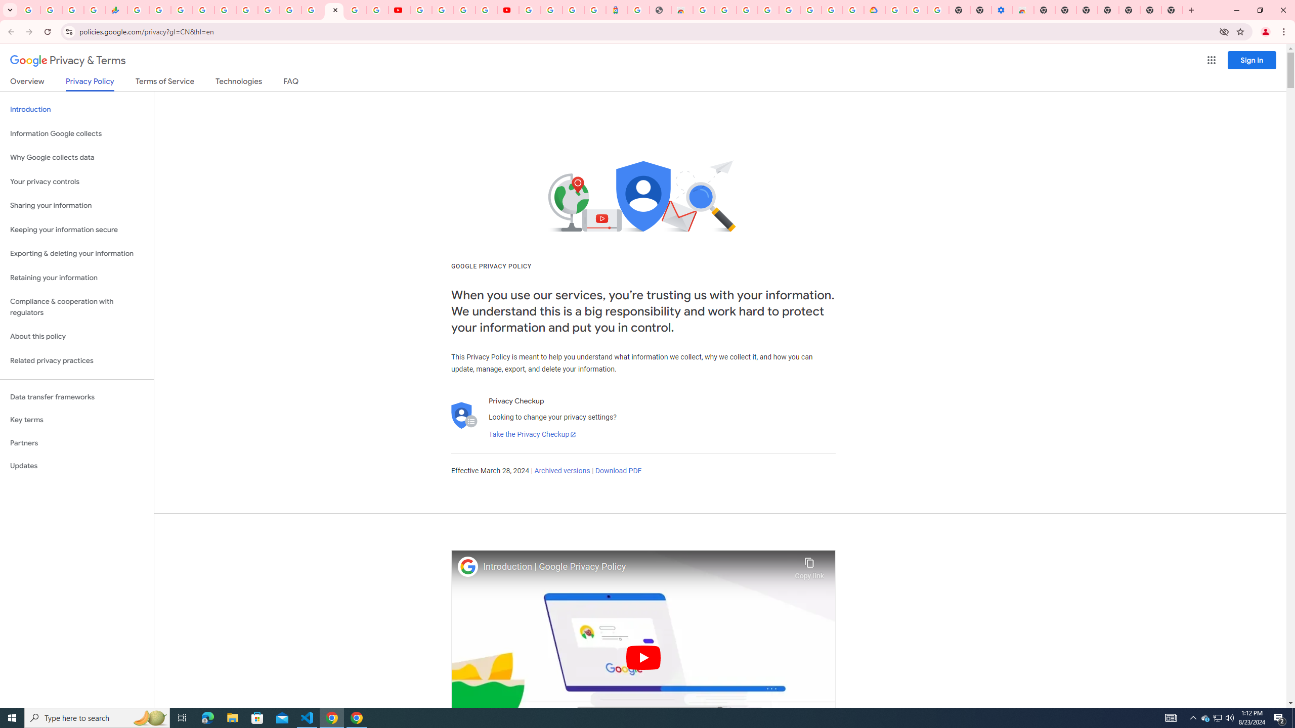 This screenshot has width=1295, height=728. I want to click on Retaining your information, so click(77, 278).